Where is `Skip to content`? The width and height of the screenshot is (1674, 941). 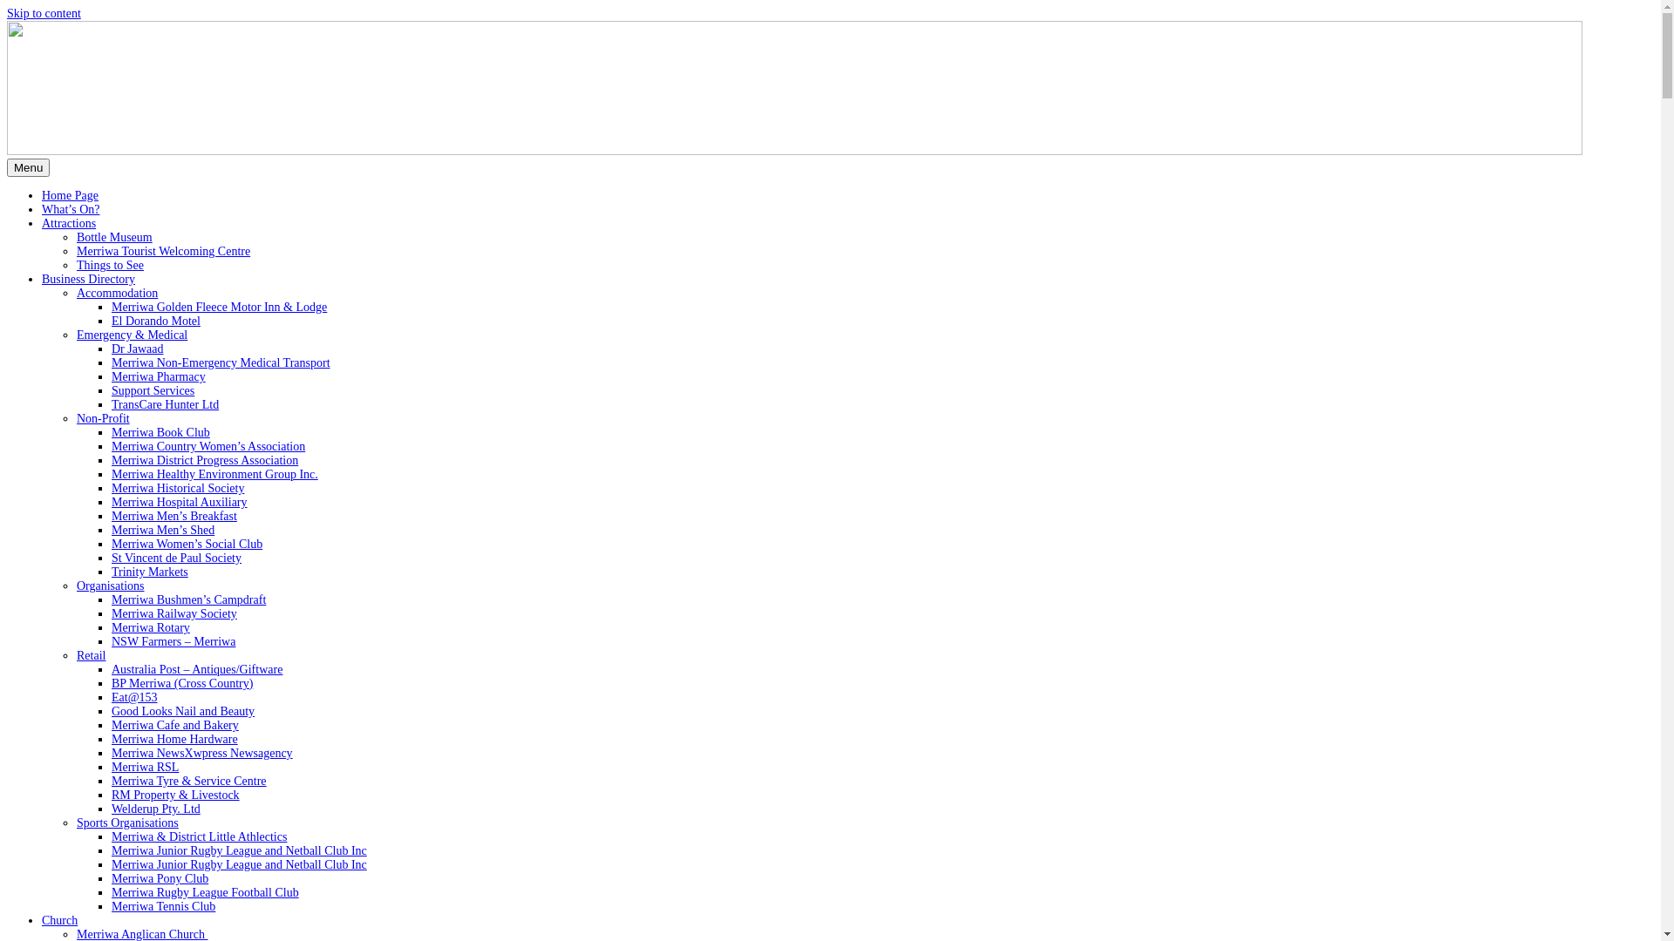
Skip to content is located at coordinates (44, 14).